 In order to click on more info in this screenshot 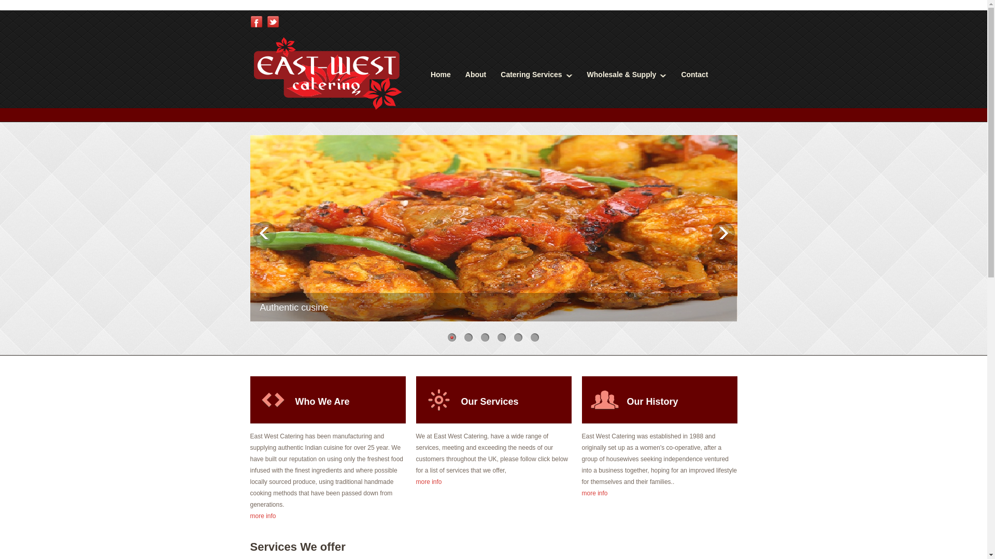, I will do `click(429, 482)`.